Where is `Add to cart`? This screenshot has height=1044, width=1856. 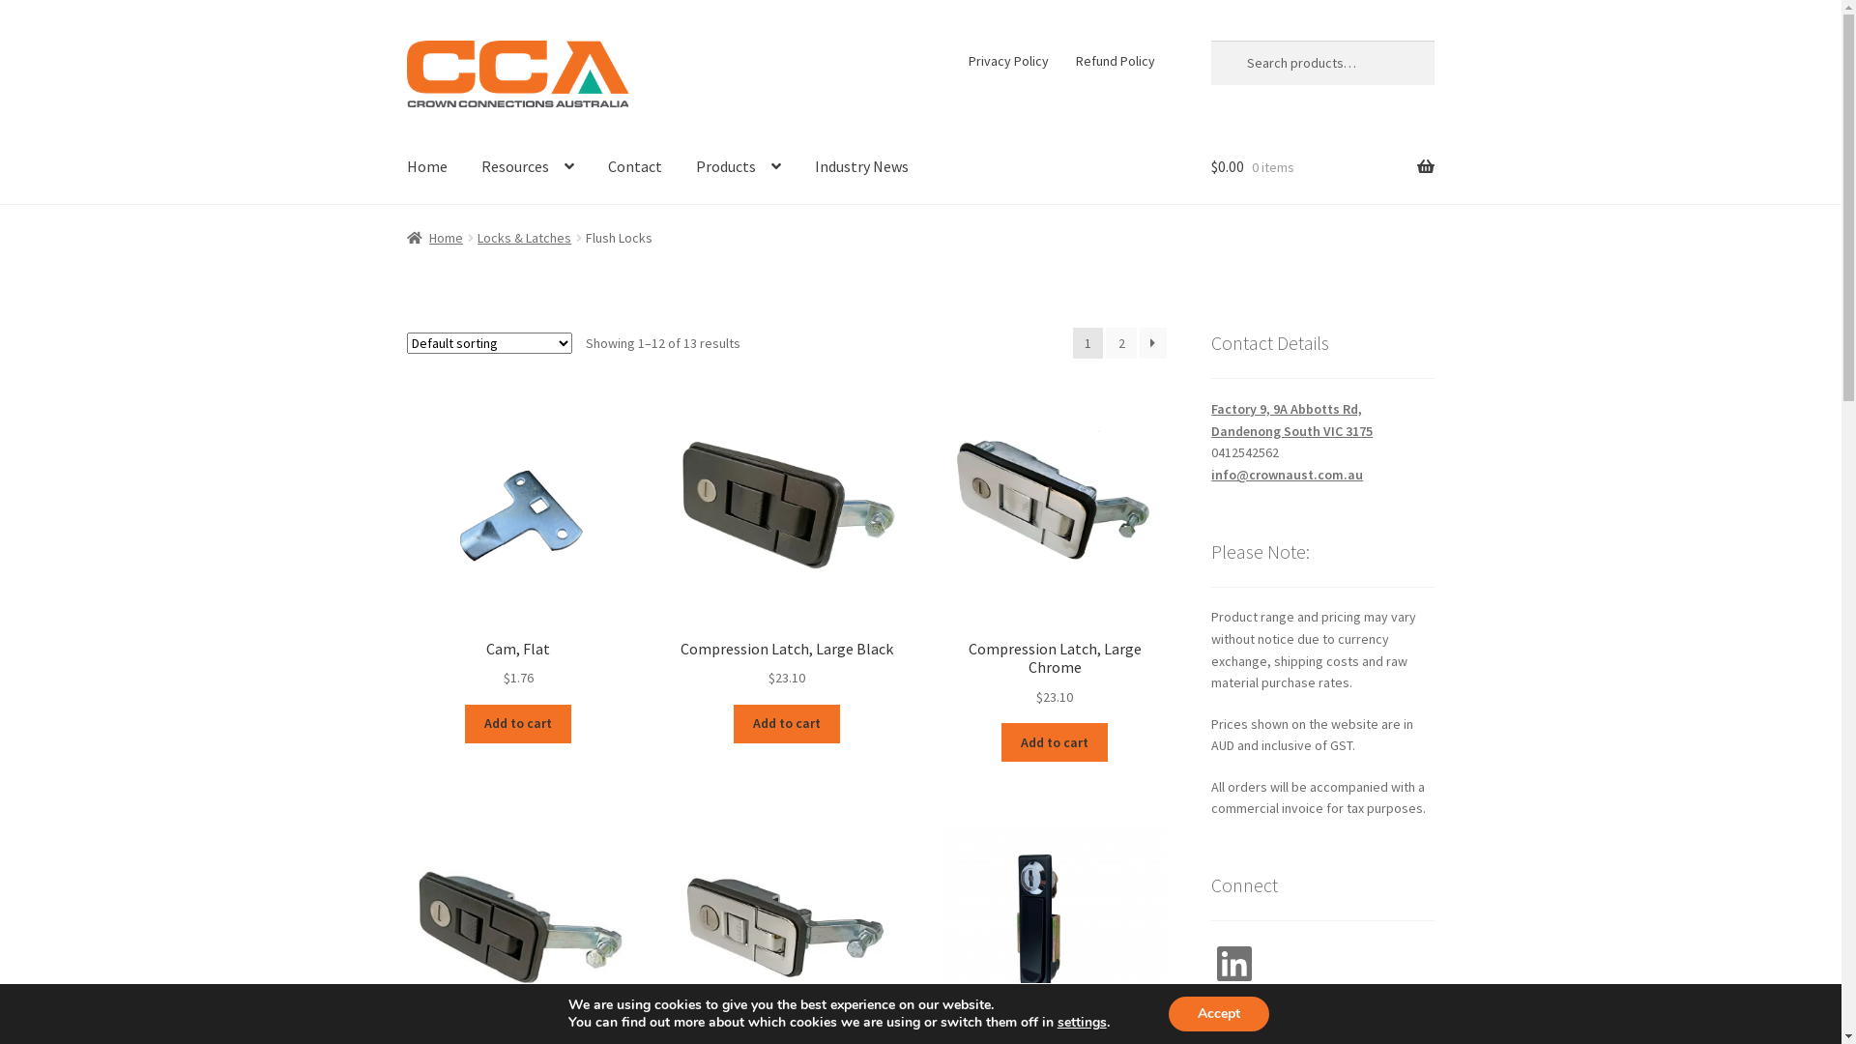 Add to cart is located at coordinates (1055, 742).